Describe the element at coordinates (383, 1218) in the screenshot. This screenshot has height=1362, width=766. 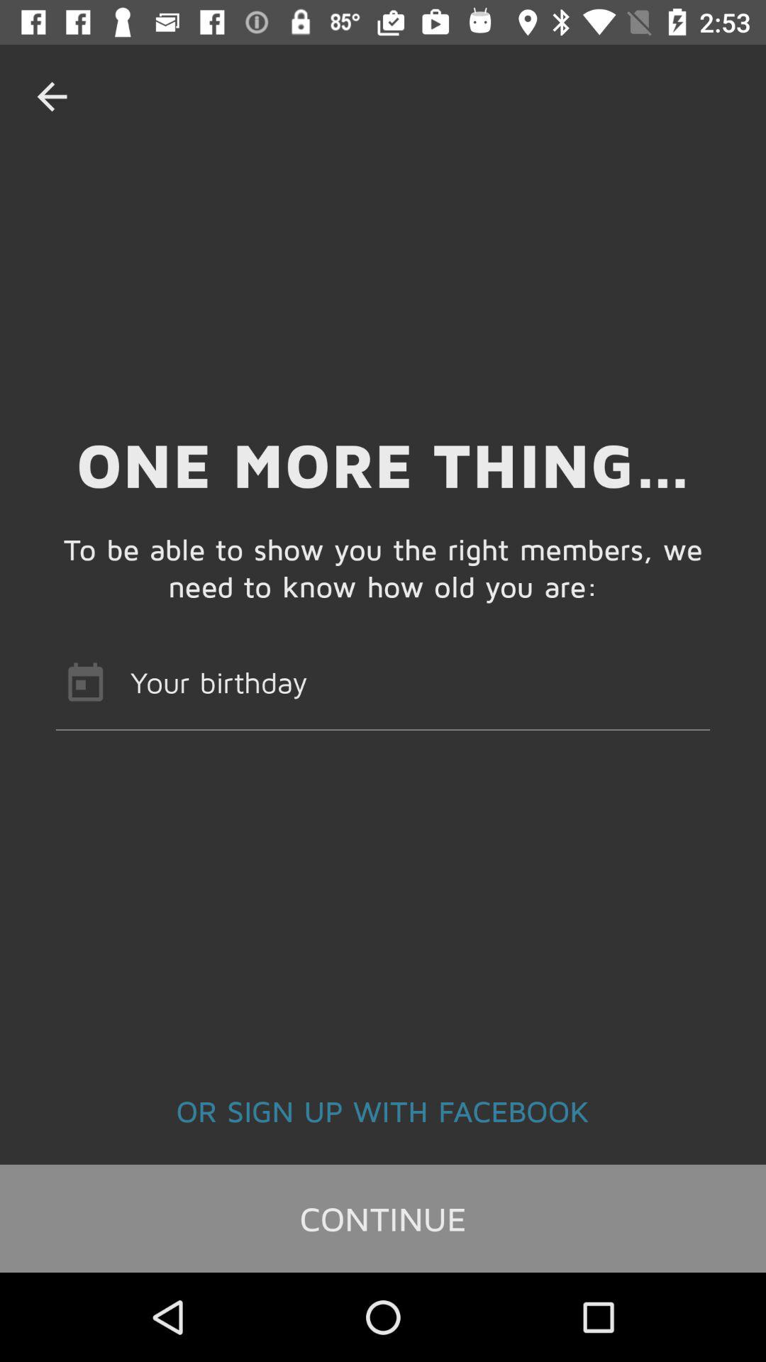
I see `turn on the continue` at that location.